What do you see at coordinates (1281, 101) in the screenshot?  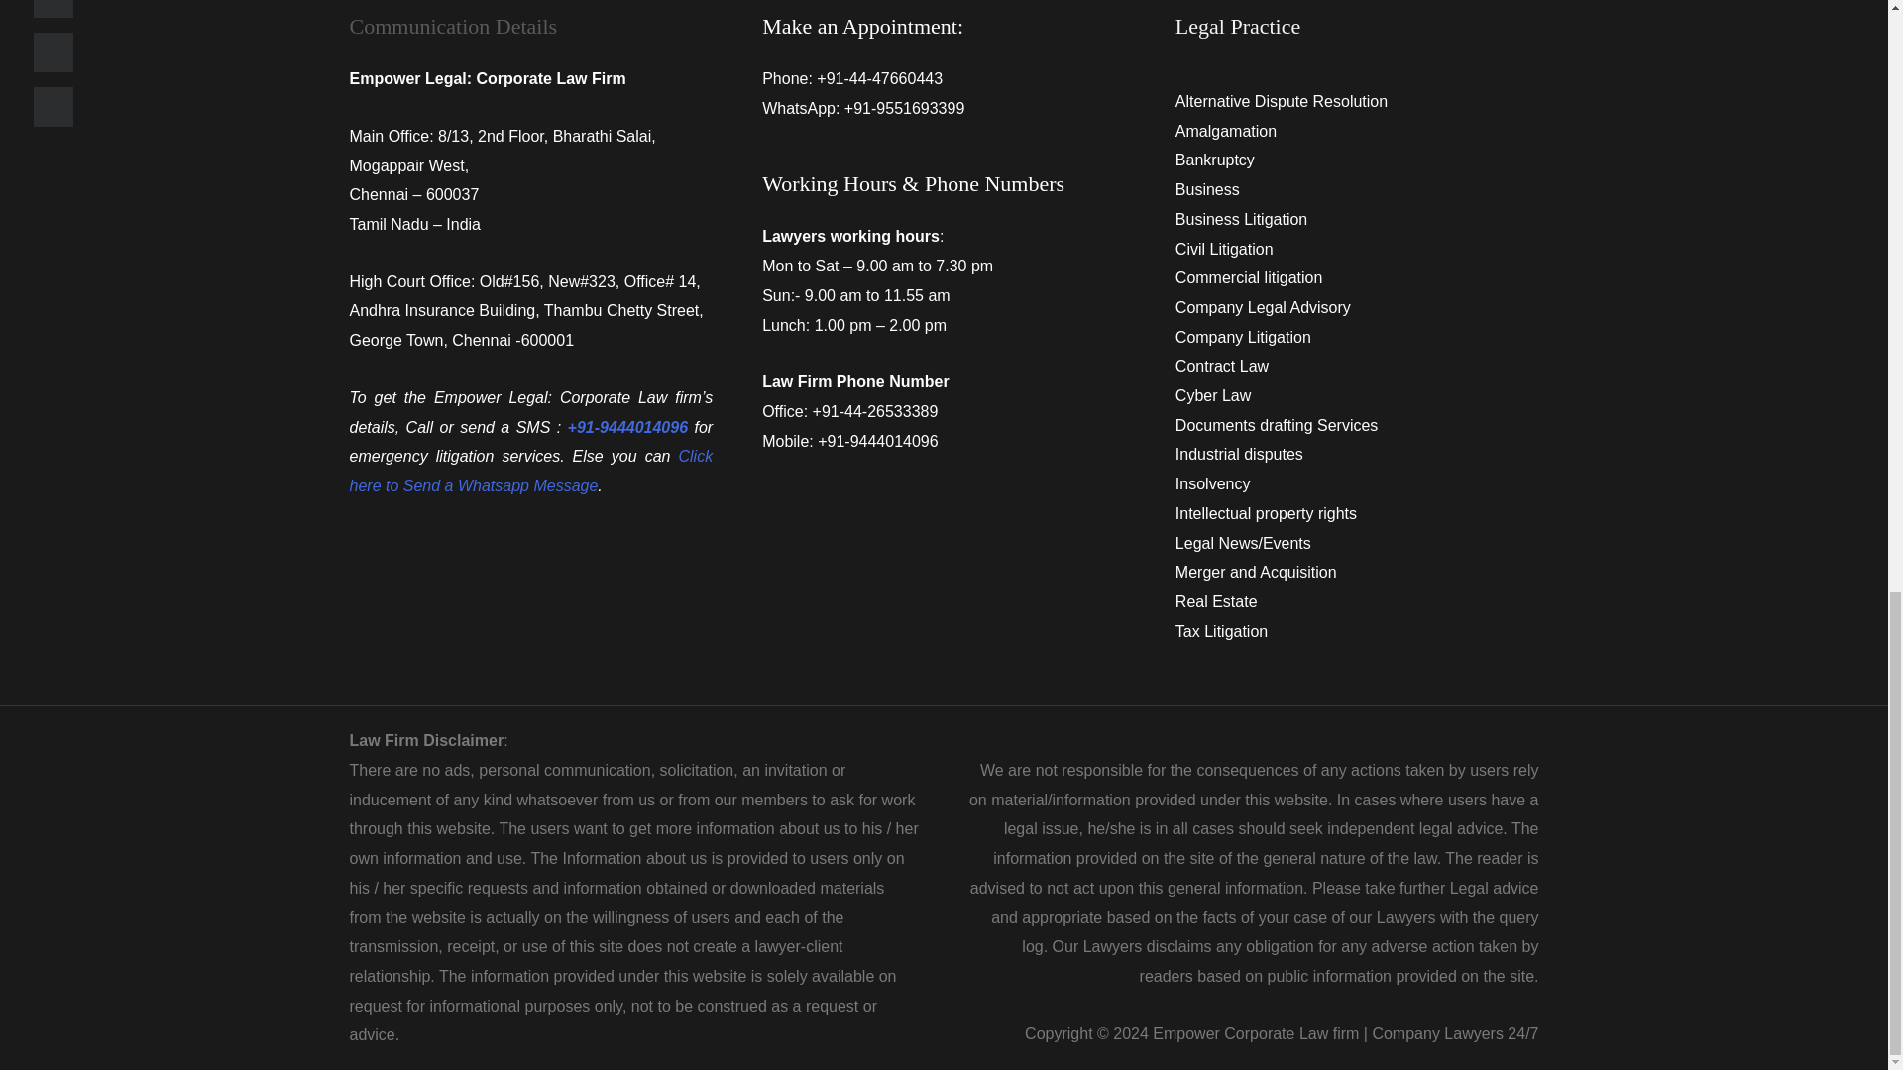 I see `Alternative Dispute Resolution` at bounding box center [1281, 101].